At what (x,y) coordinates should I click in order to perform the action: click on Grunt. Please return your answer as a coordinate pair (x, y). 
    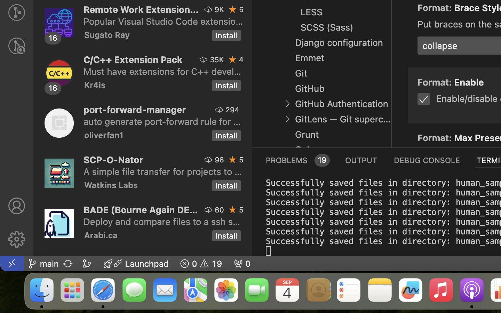
    Looking at the image, I should click on (307, 135).